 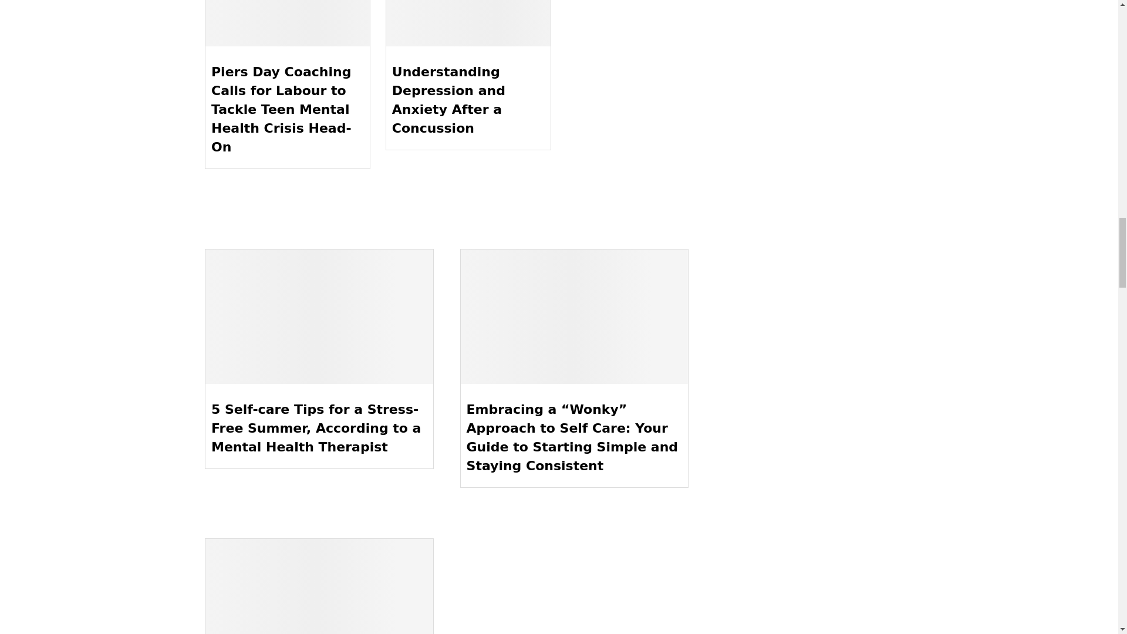 What do you see at coordinates (468, 23) in the screenshot?
I see `Understanding Depression and Anxiety After a Concussion` at bounding box center [468, 23].